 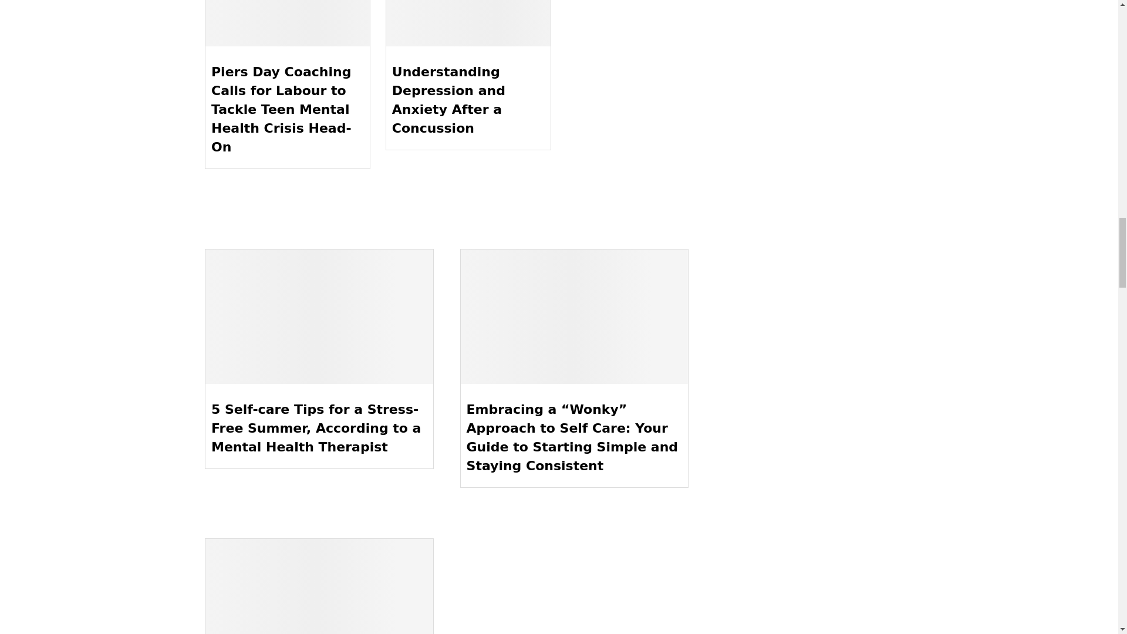 What do you see at coordinates (468, 23) in the screenshot?
I see `Understanding Depression and Anxiety After a Concussion` at bounding box center [468, 23].